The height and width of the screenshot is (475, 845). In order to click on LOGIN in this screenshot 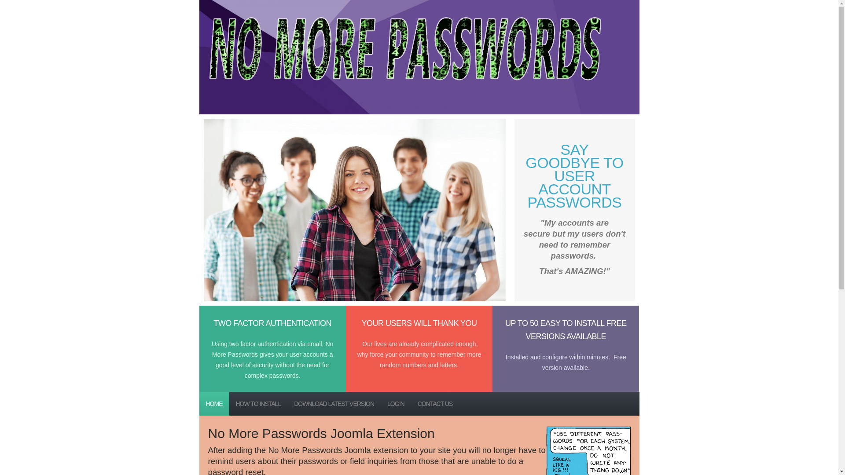, I will do `click(396, 404)`.